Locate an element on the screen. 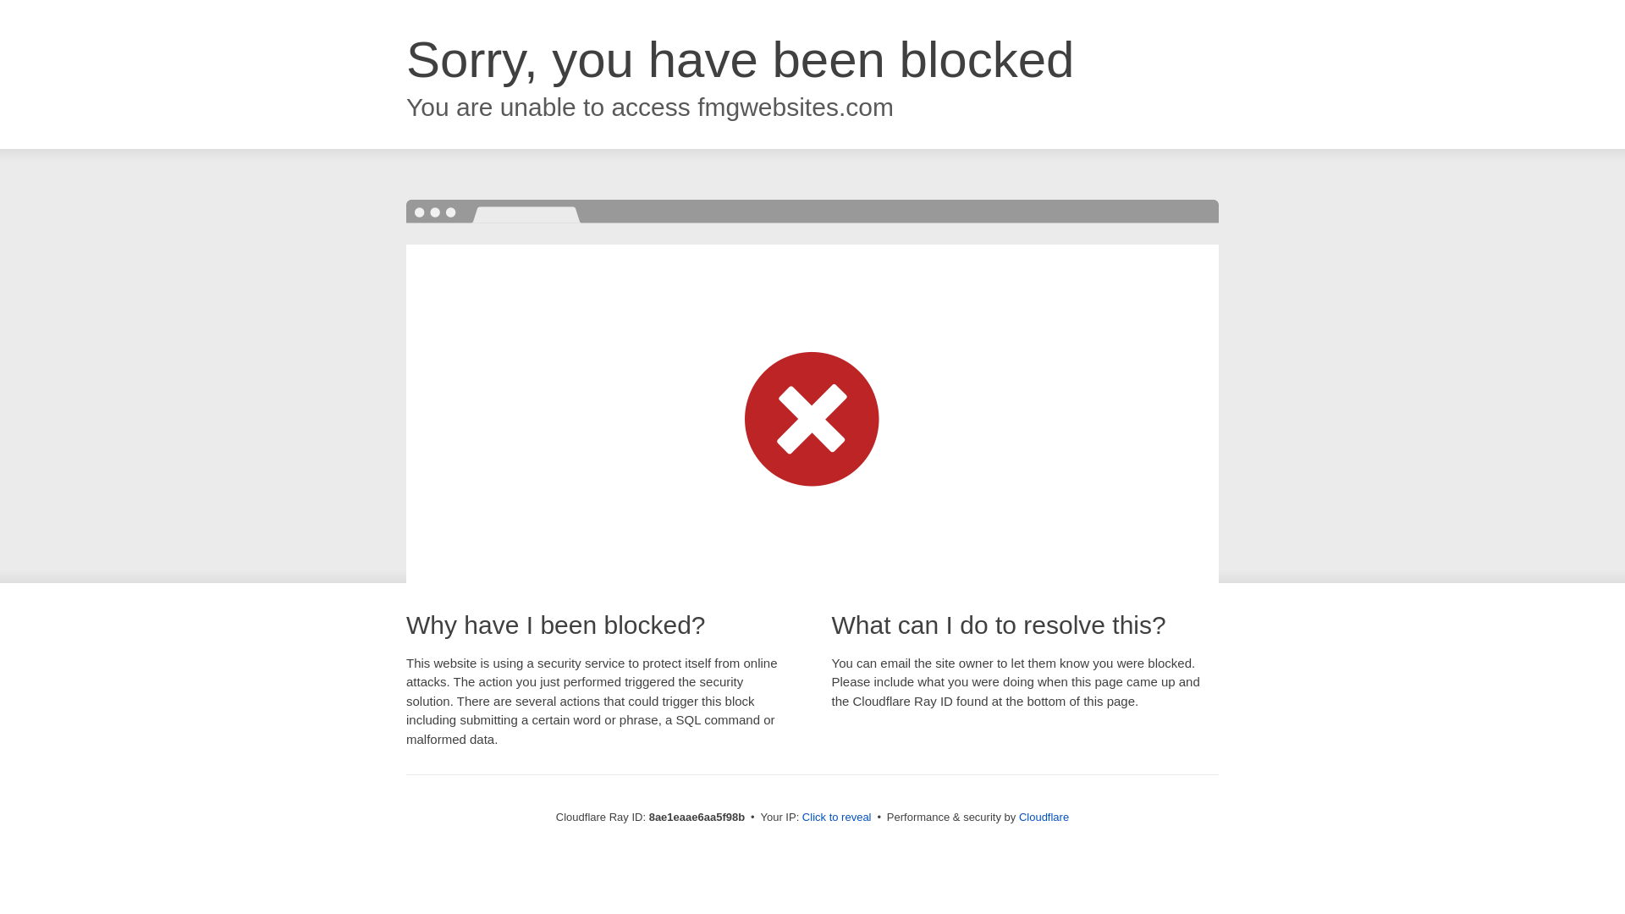 The height and width of the screenshot is (914, 1625). Cloudflare is located at coordinates (1044, 817).